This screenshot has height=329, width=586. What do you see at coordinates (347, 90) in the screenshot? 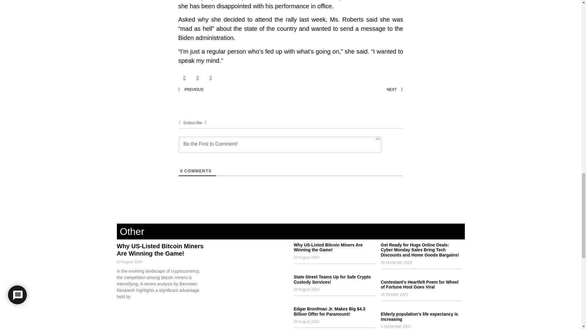
I see `NEXT` at bounding box center [347, 90].